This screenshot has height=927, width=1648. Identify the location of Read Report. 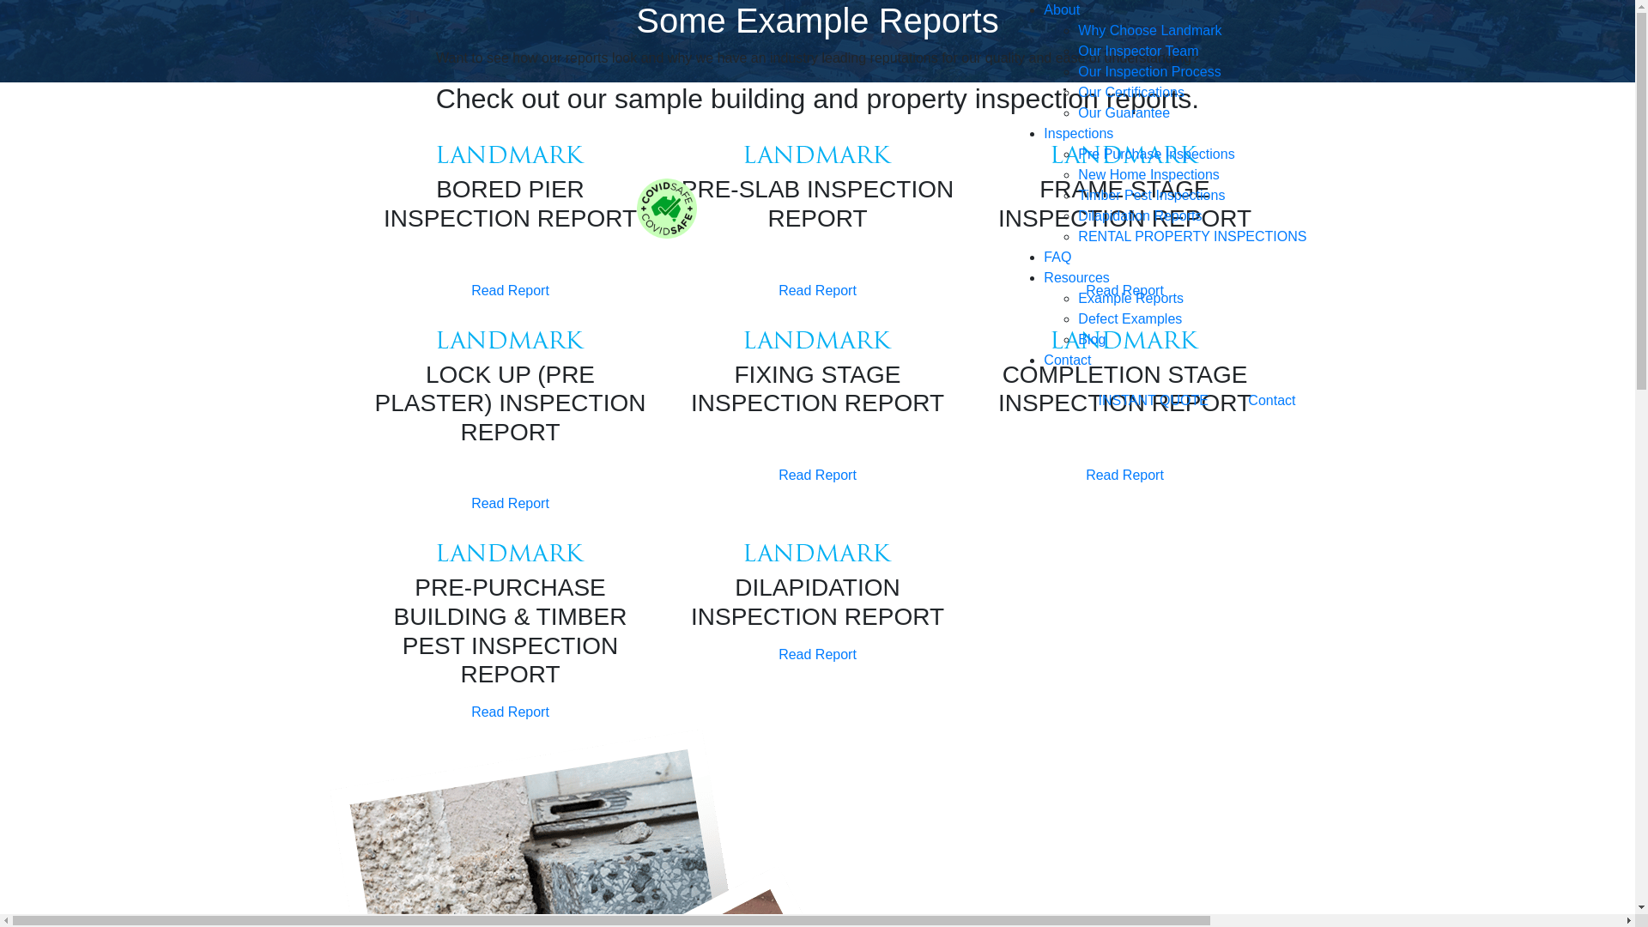
(817, 655).